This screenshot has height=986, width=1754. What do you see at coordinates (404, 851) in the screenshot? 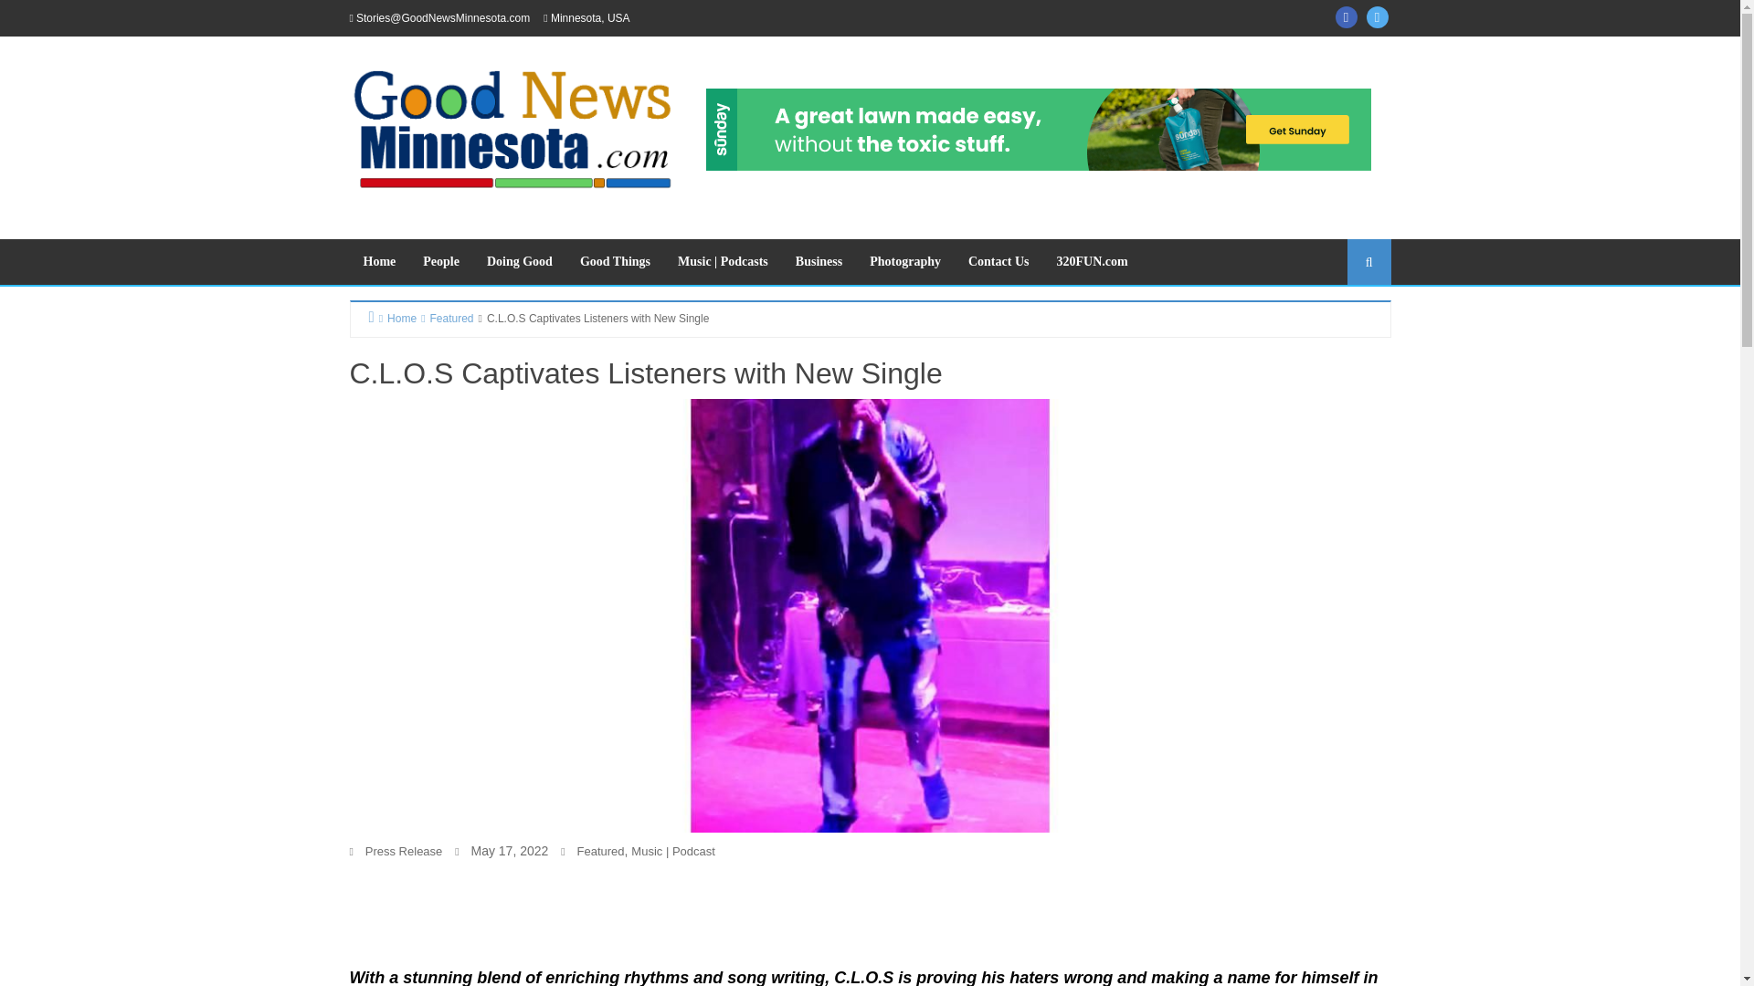
I see `Posts by Press Release` at bounding box center [404, 851].